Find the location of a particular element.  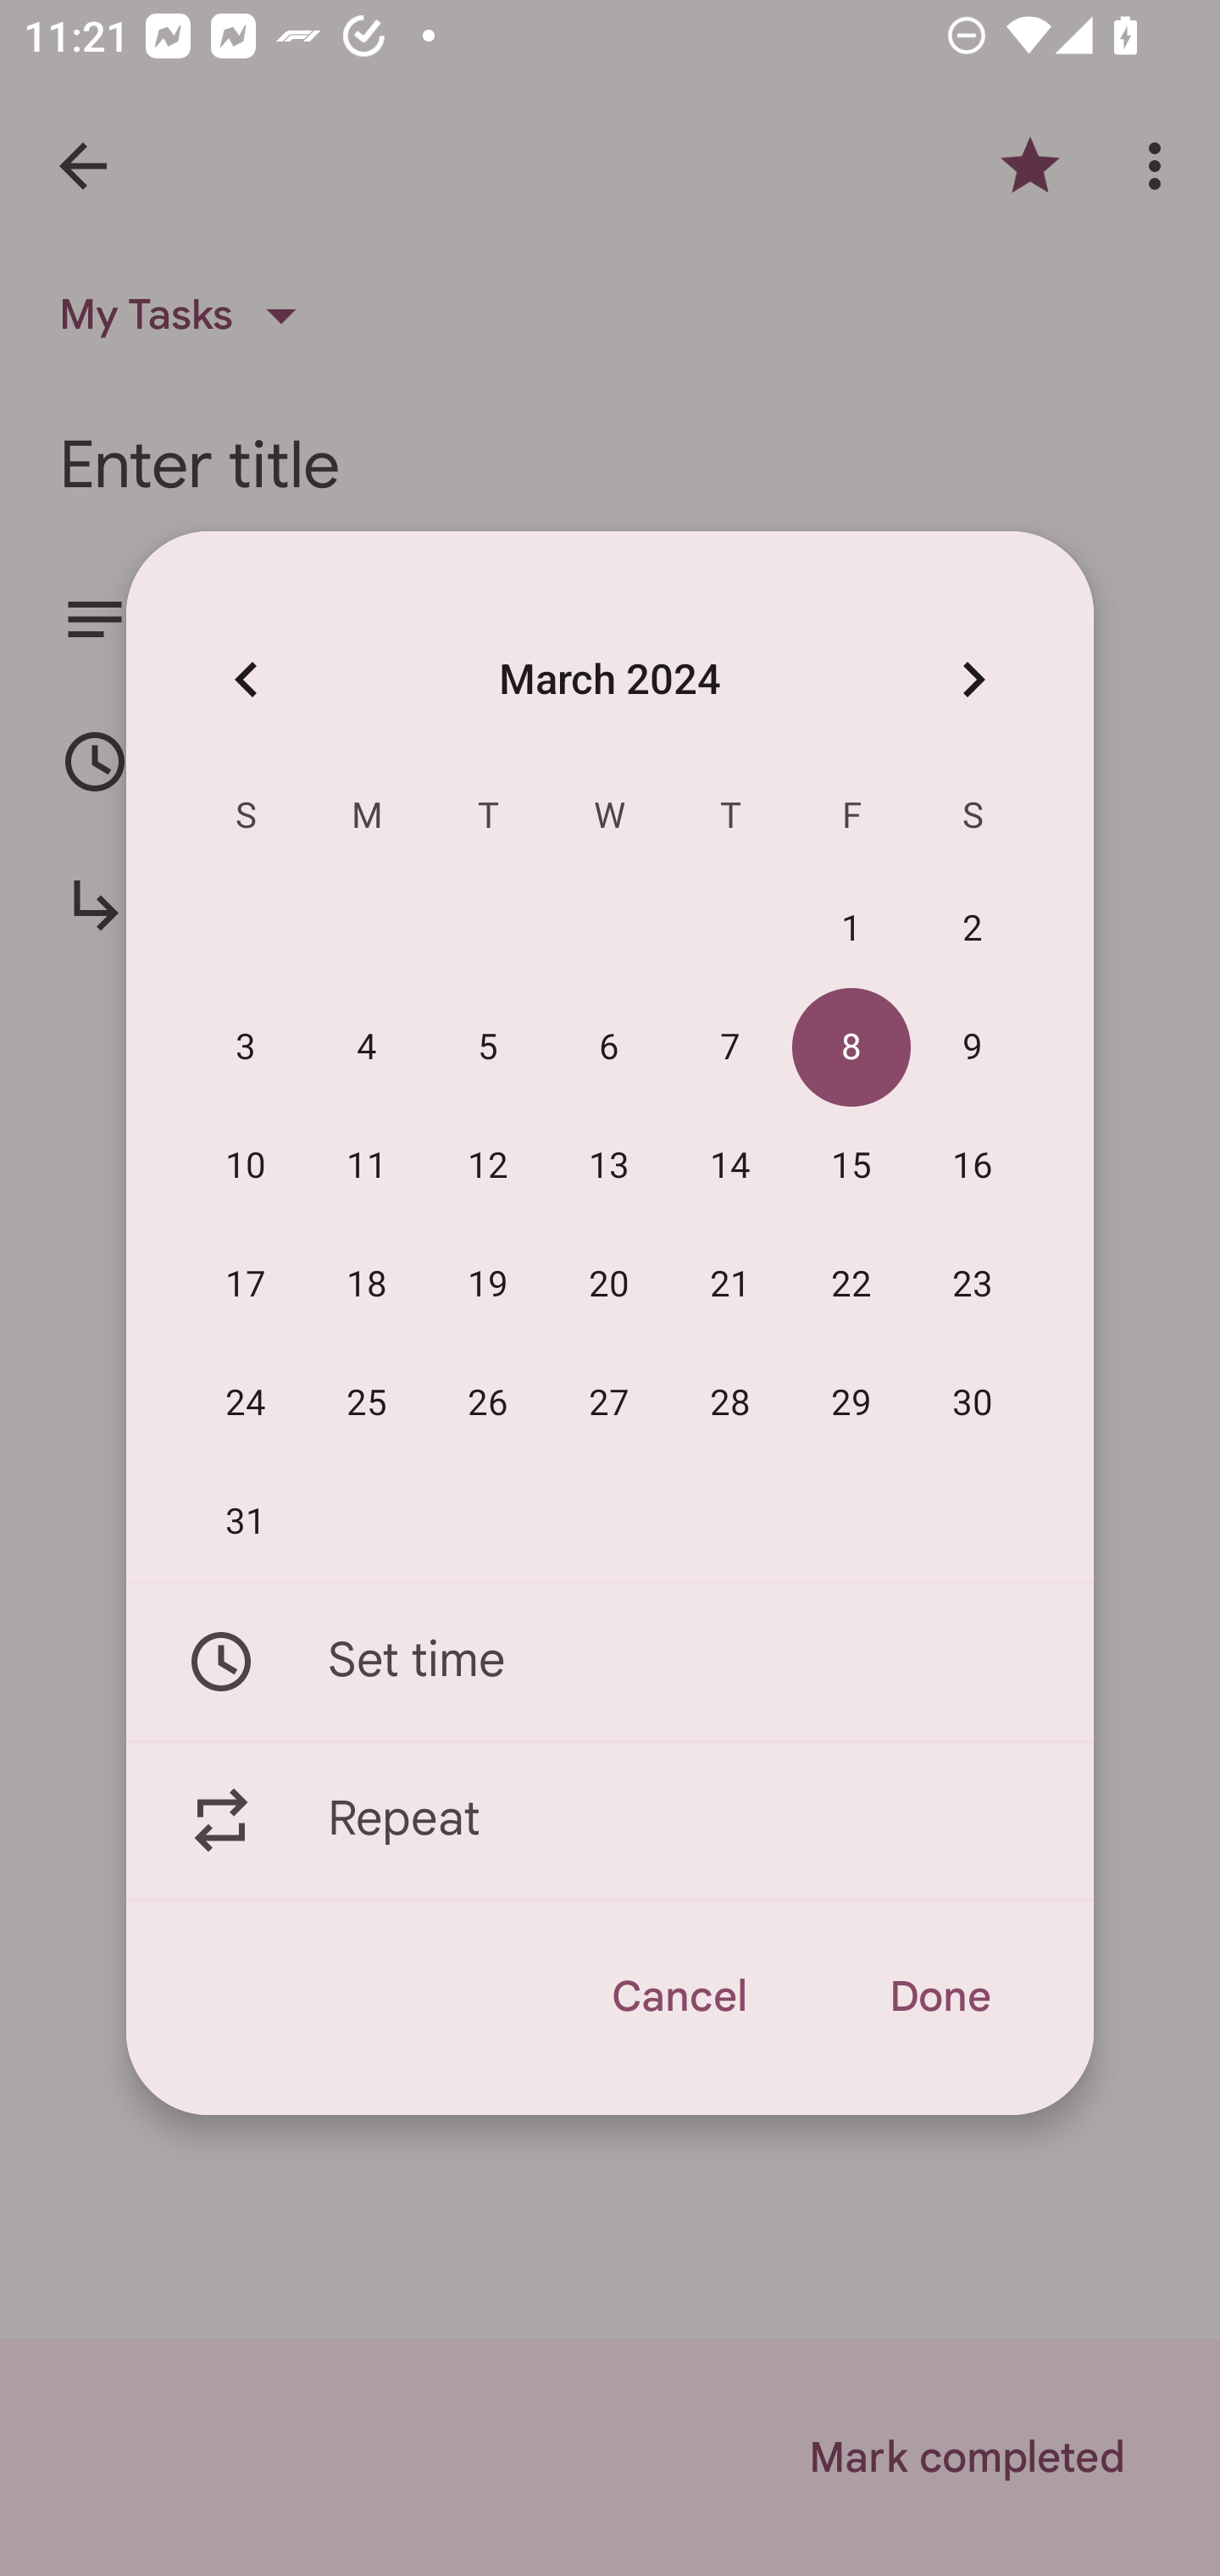

16 16 March 2024 is located at coordinates (973, 1167).